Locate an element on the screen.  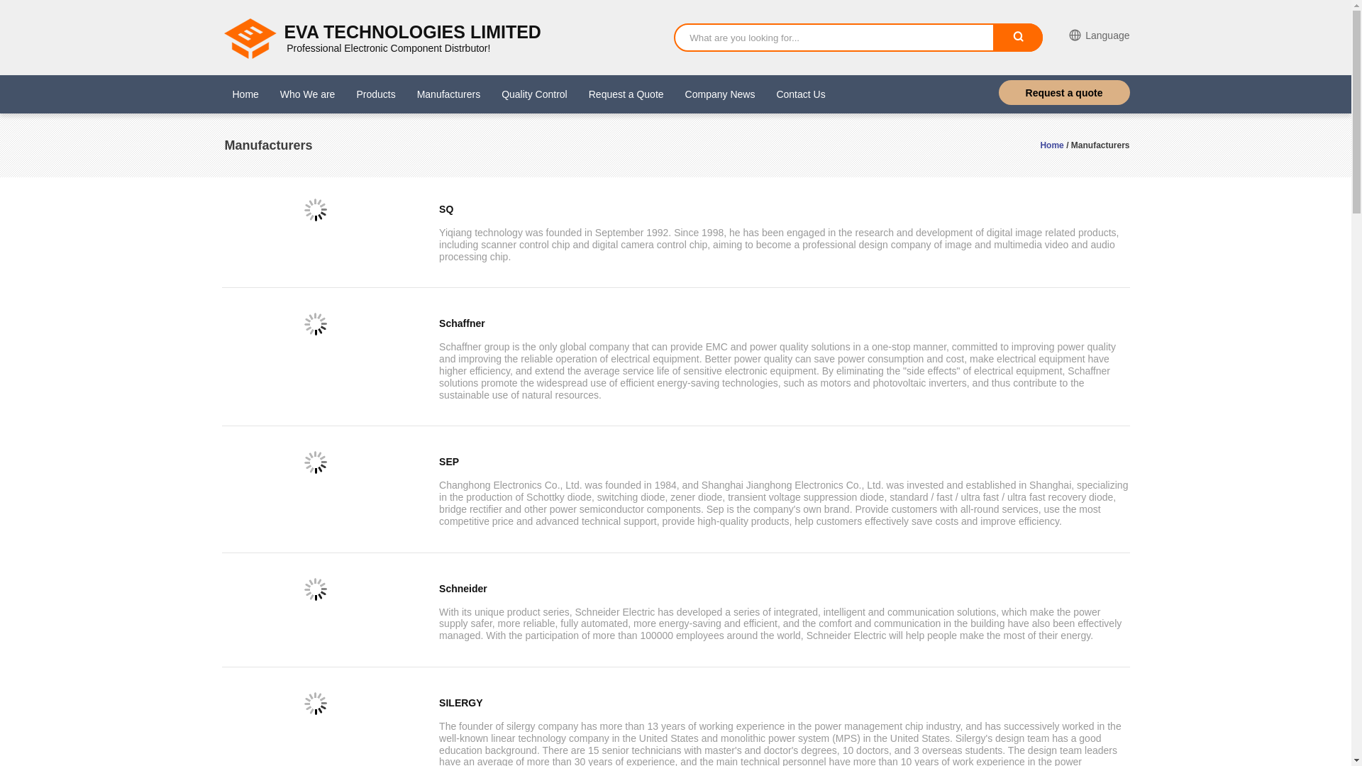
Who We are is located at coordinates (308, 94).